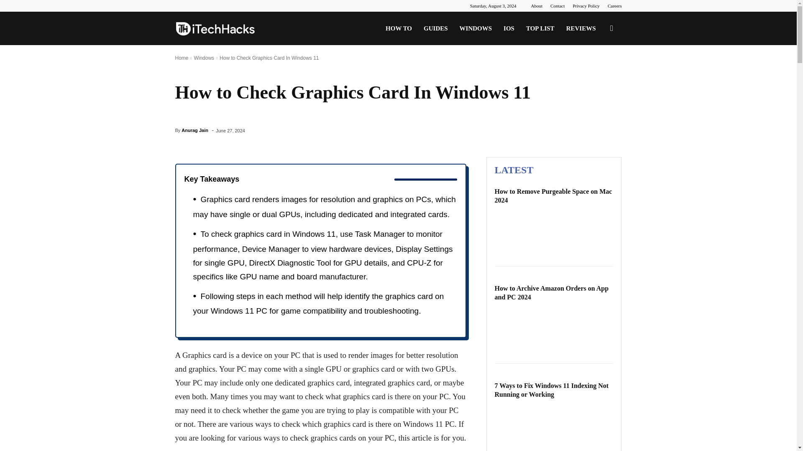 Image resolution: width=803 pixels, height=451 pixels. What do you see at coordinates (581, 28) in the screenshot?
I see `REVIEWS` at bounding box center [581, 28].